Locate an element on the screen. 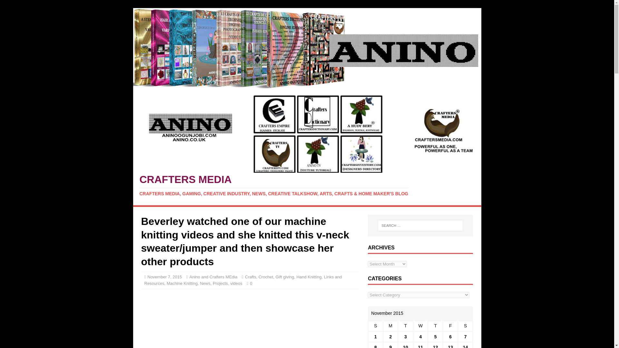 The image size is (619, 348). 10 is located at coordinates (405, 346).